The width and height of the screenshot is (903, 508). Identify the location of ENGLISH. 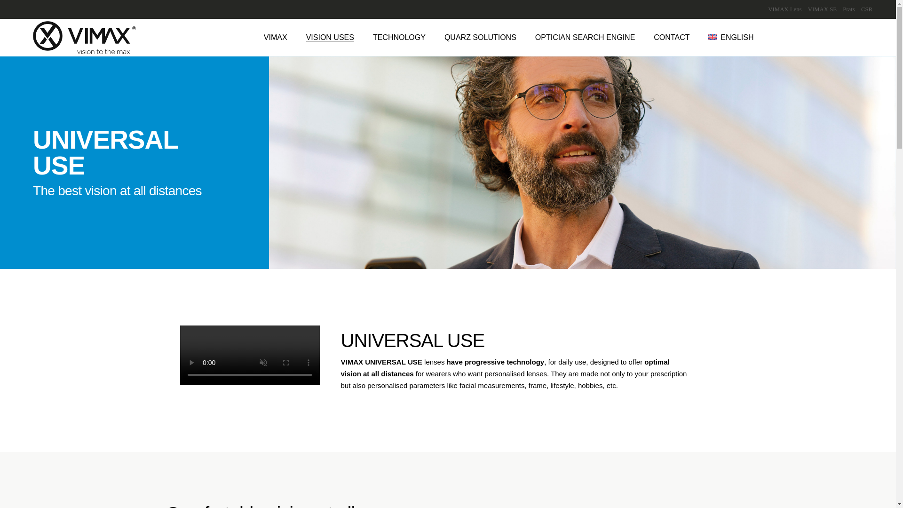
(730, 37).